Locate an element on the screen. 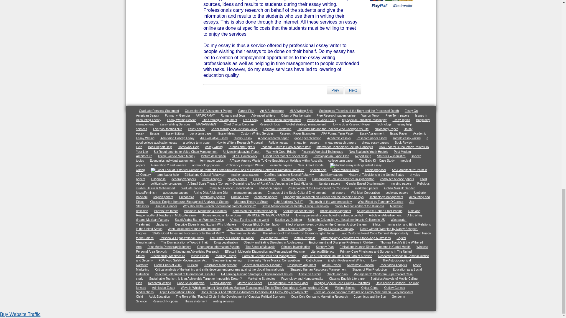 The image size is (566, 318). Next is located at coordinates (353, 90).